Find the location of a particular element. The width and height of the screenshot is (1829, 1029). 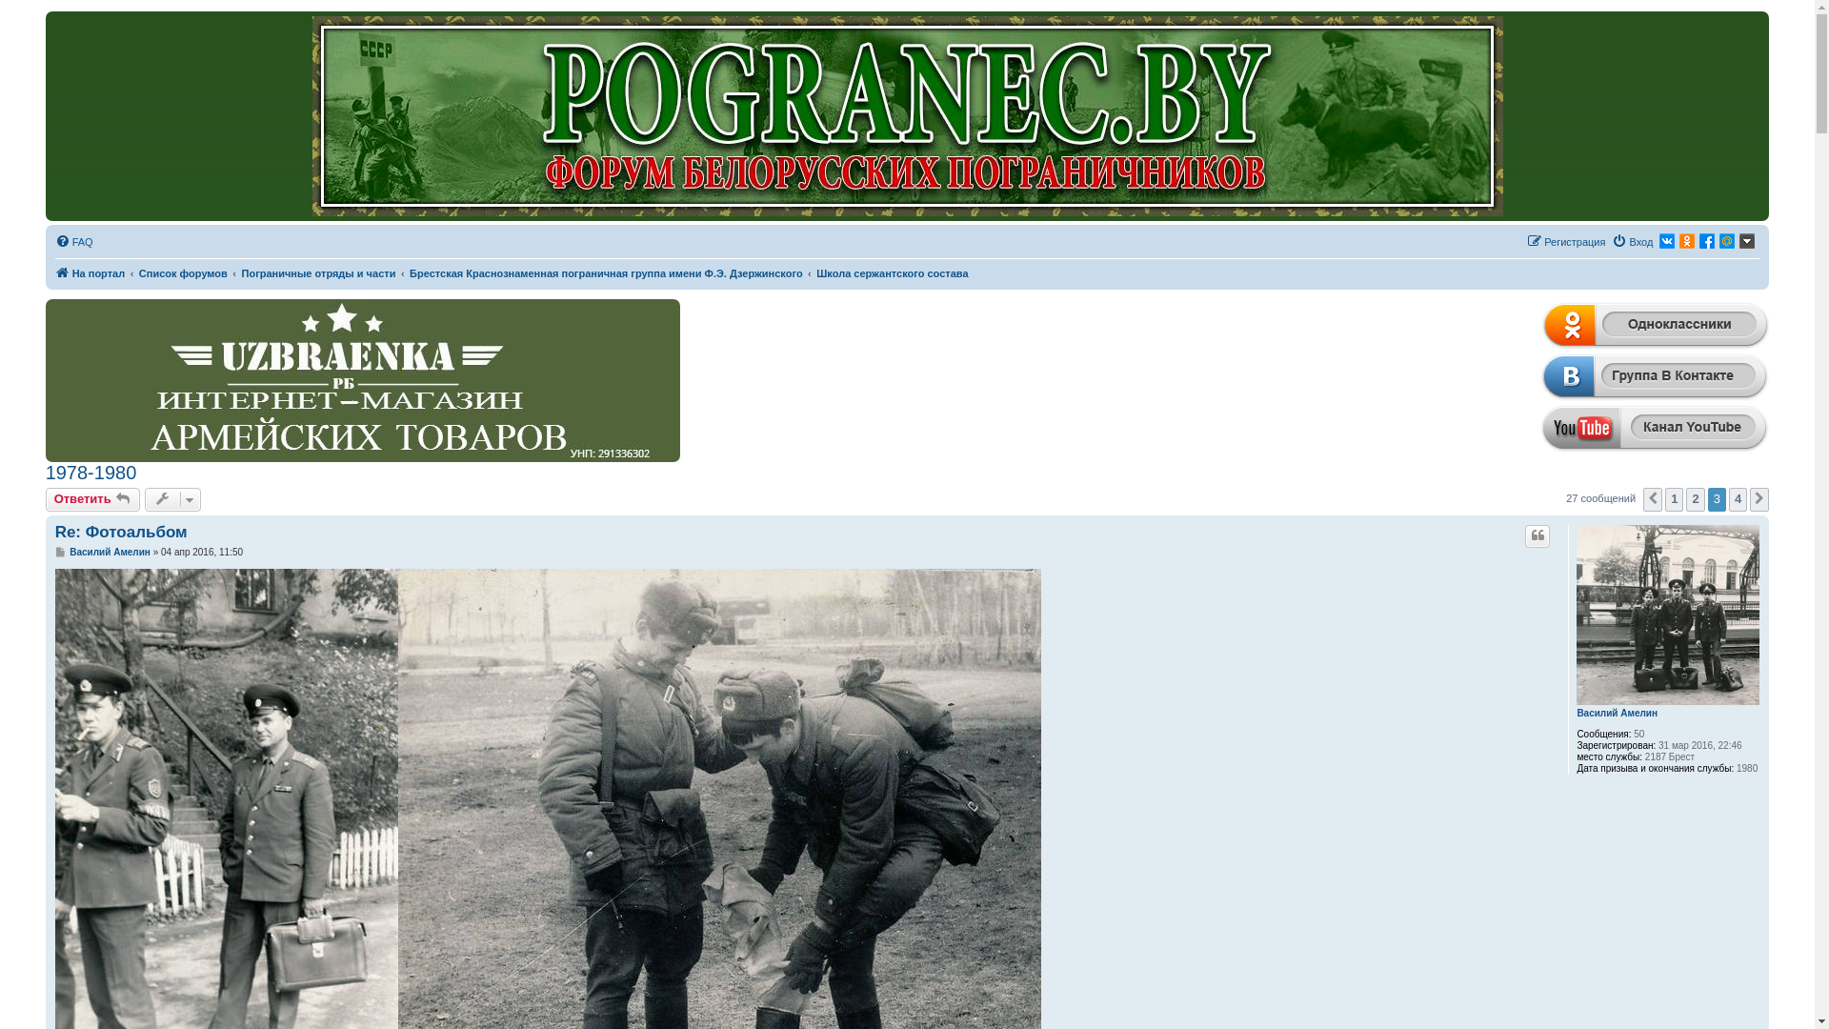

Mail.ru is located at coordinates (1727, 241).